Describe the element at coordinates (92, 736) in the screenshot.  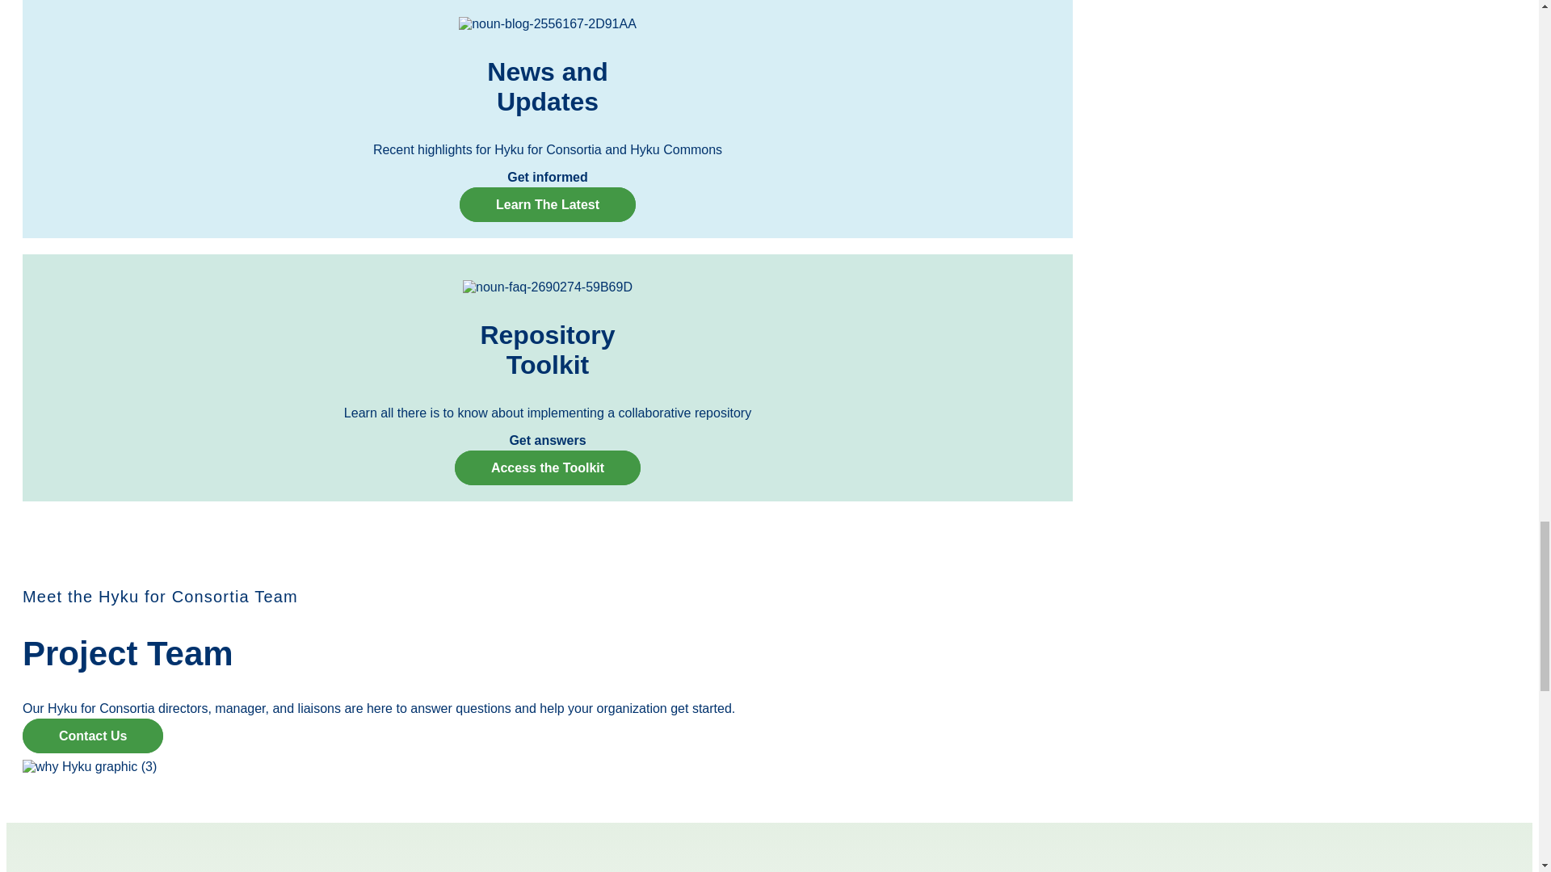
I see `Contact Us` at that location.